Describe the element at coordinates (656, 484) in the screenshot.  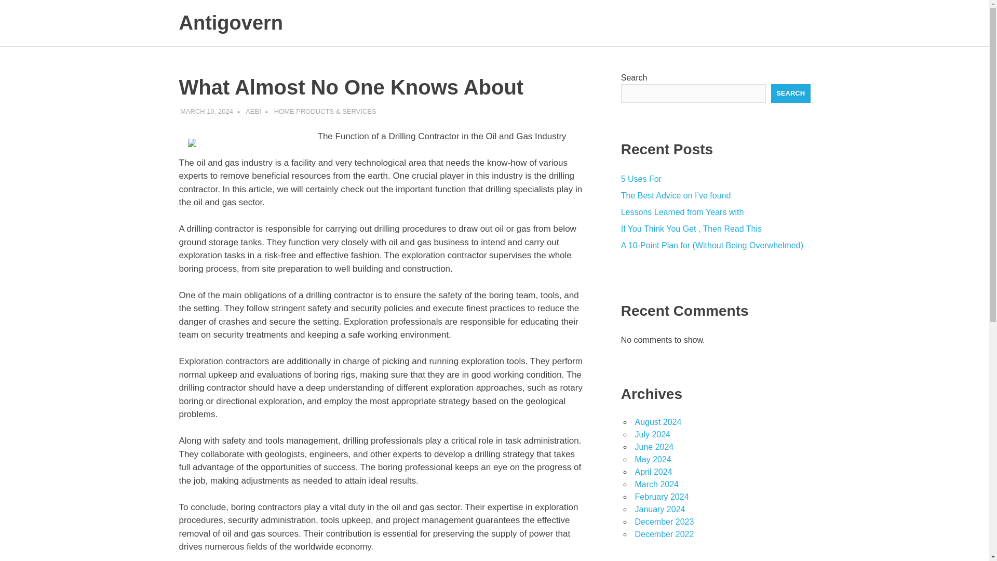
I see `March 2024` at that location.